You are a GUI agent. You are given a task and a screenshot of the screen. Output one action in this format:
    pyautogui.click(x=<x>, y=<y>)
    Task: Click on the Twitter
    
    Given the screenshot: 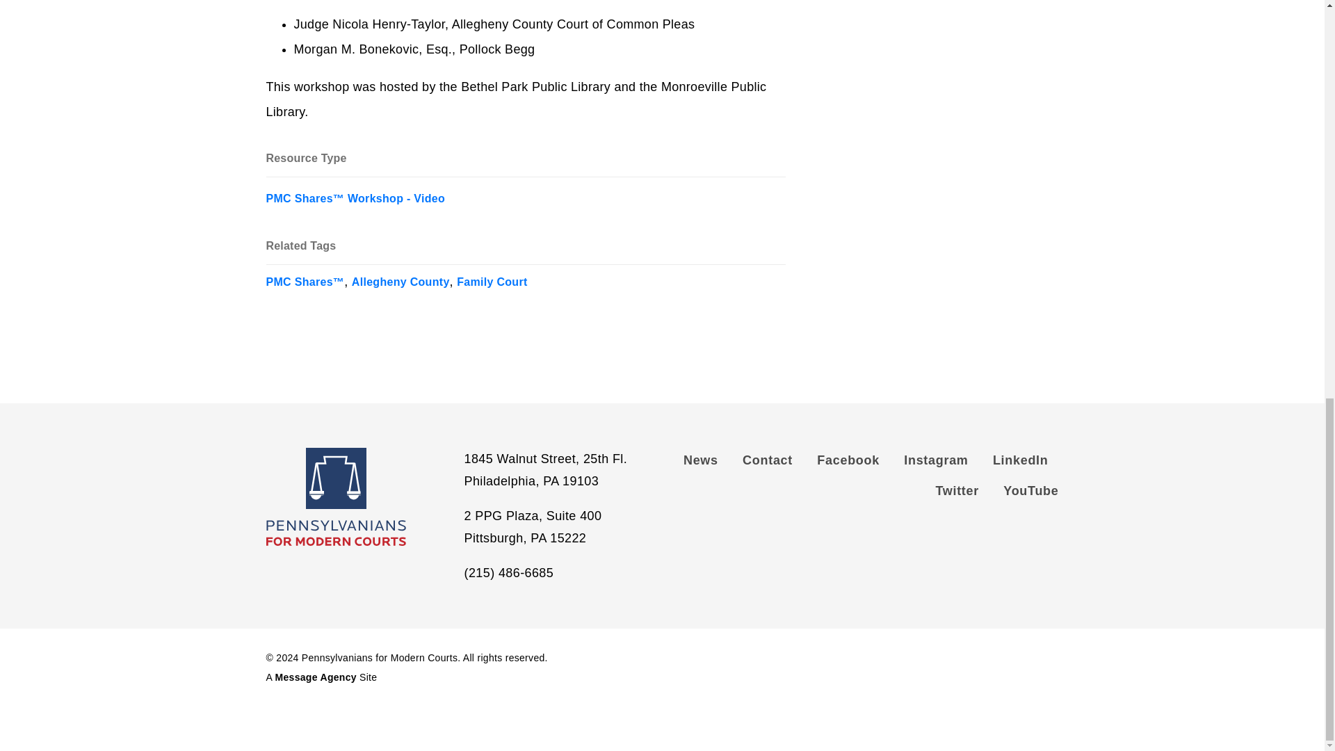 What is the action you would take?
    pyautogui.click(x=957, y=494)
    